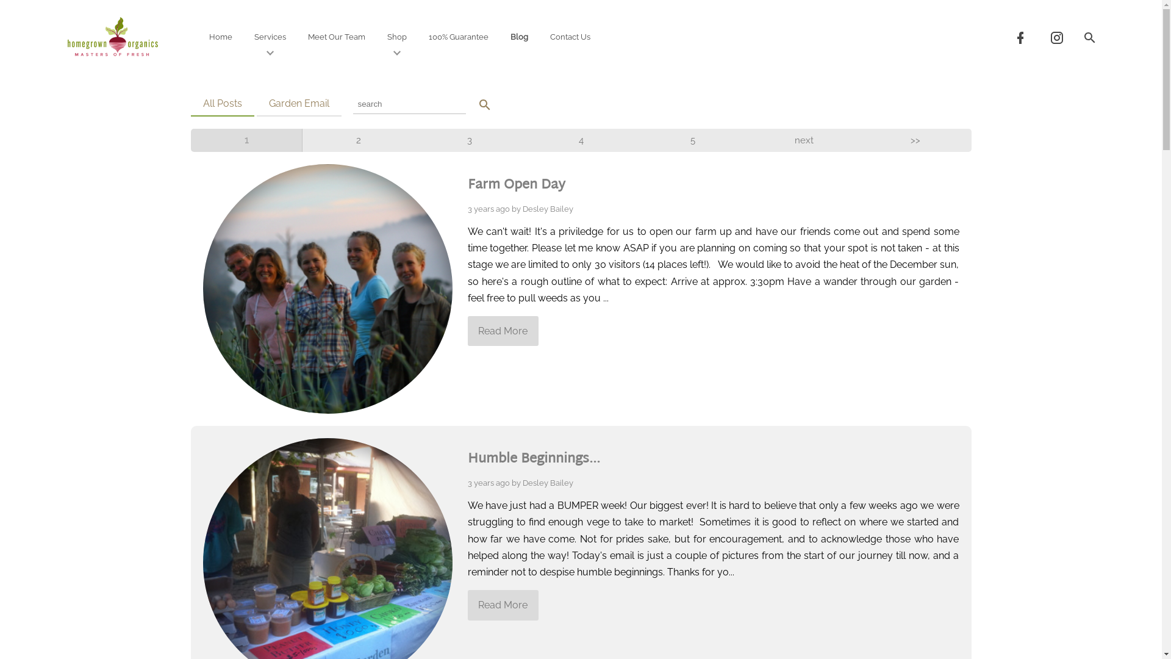 This screenshot has width=1171, height=659. I want to click on >>, so click(916, 140).